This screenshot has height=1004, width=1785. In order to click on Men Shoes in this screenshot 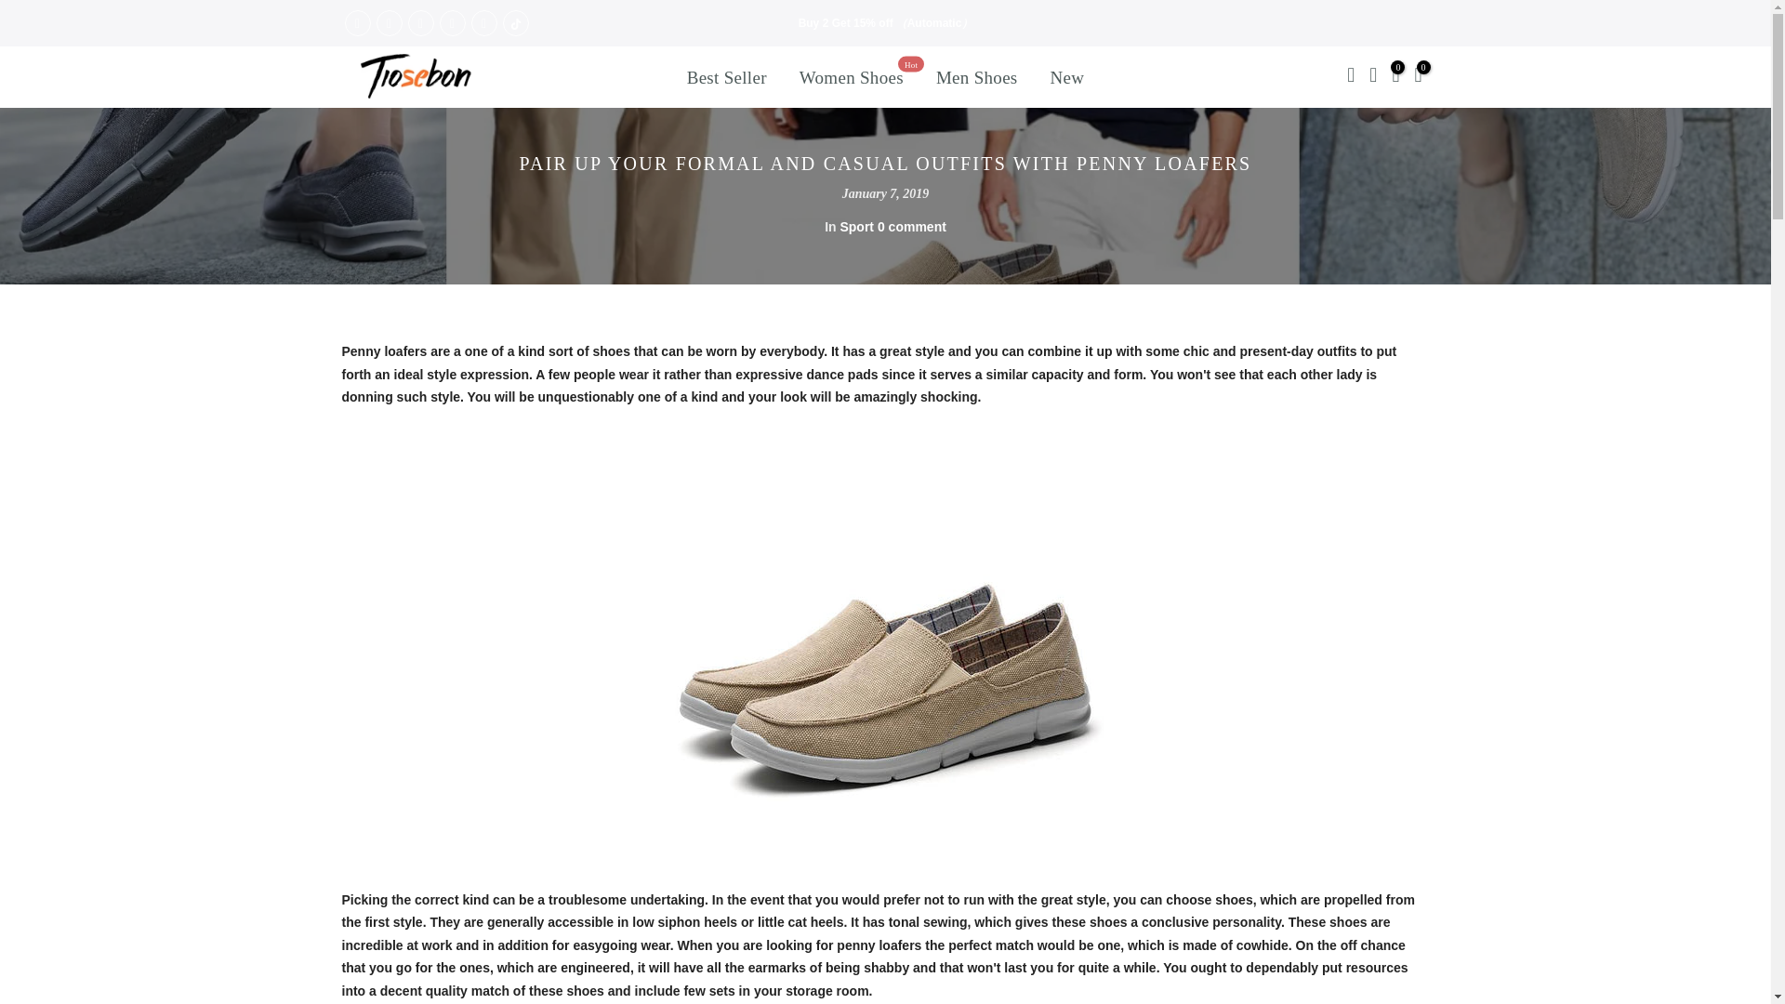, I will do `click(727, 76)`.